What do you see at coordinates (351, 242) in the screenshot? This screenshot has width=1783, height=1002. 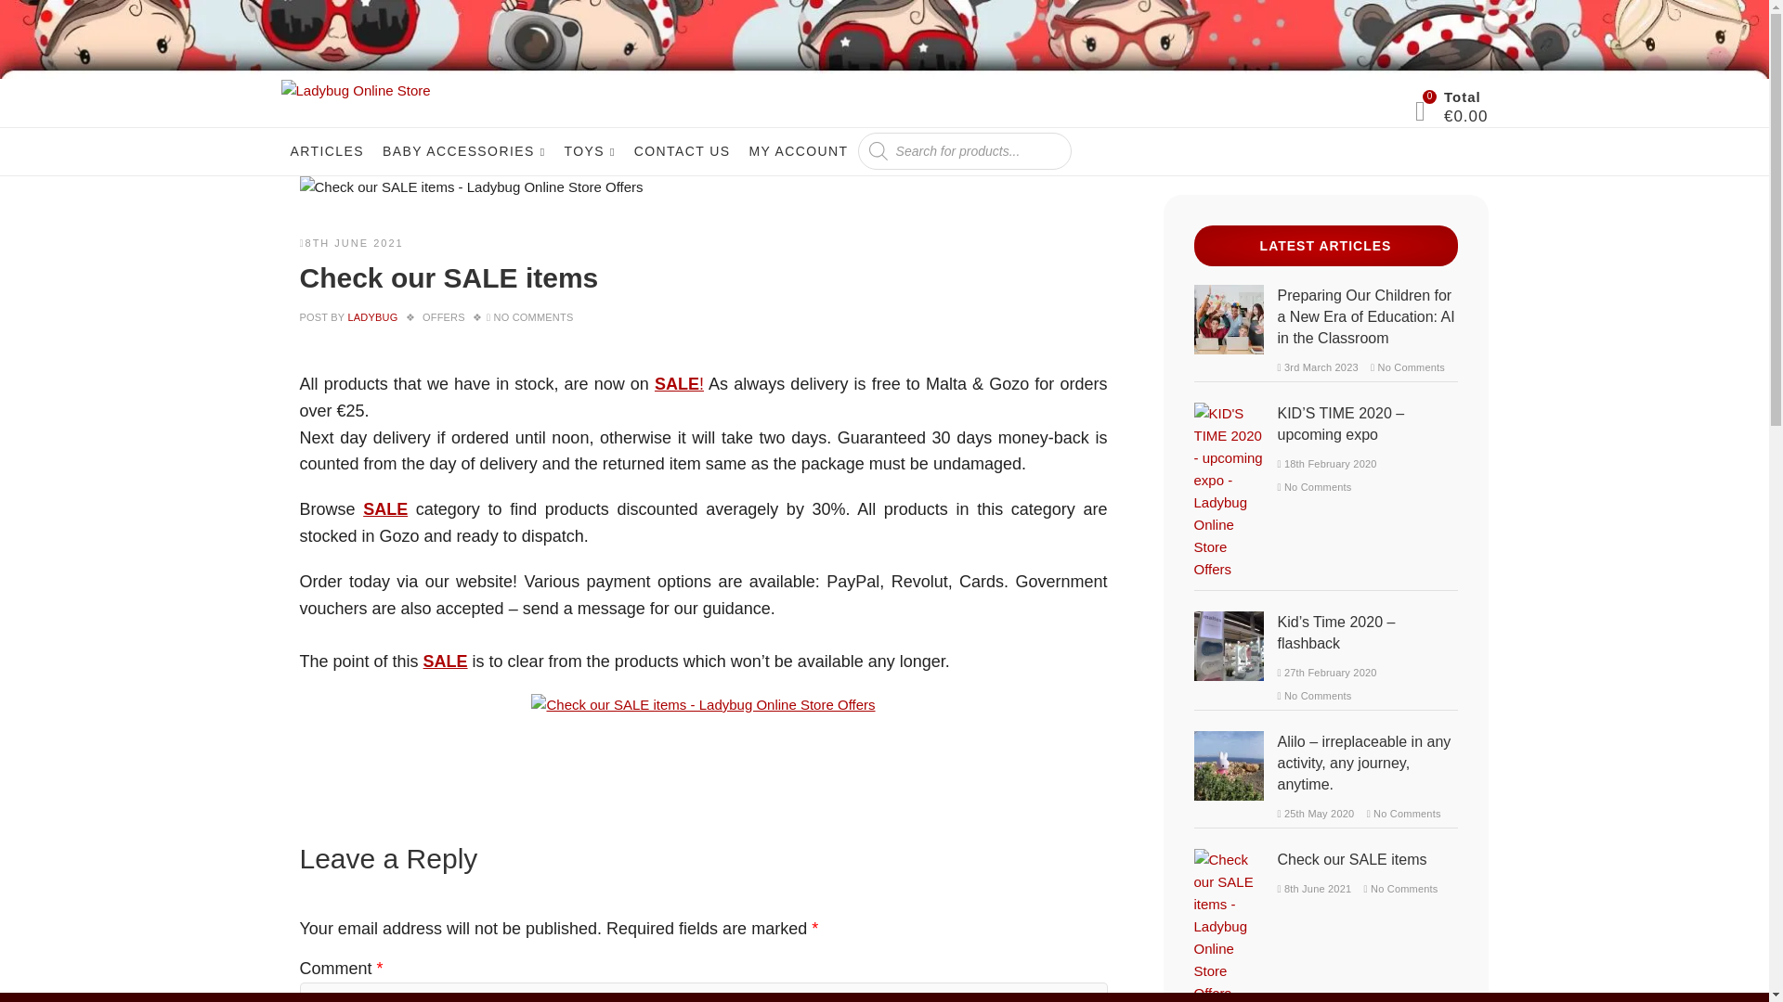 I see `8TH JUNE 2021` at bounding box center [351, 242].